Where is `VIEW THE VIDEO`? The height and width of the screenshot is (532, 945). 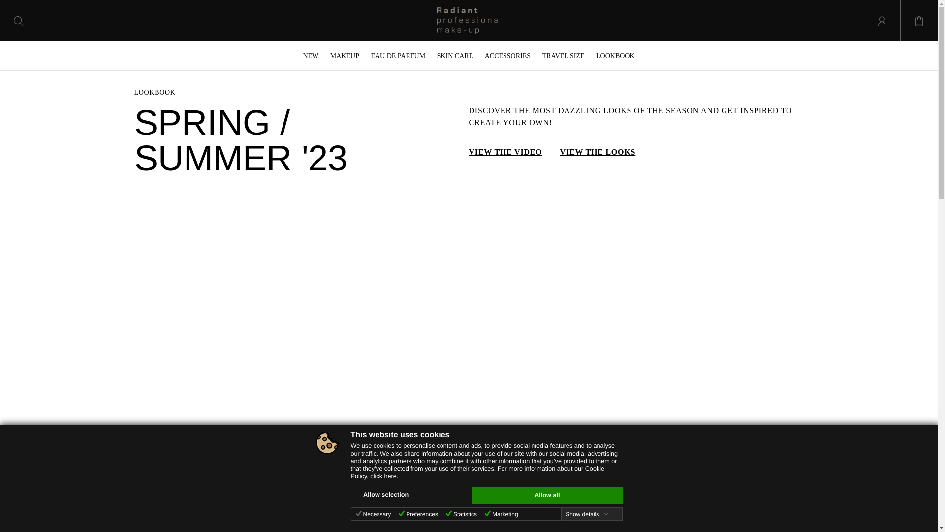
VIEW THE VIDEO is located at coordinates (505, 152).